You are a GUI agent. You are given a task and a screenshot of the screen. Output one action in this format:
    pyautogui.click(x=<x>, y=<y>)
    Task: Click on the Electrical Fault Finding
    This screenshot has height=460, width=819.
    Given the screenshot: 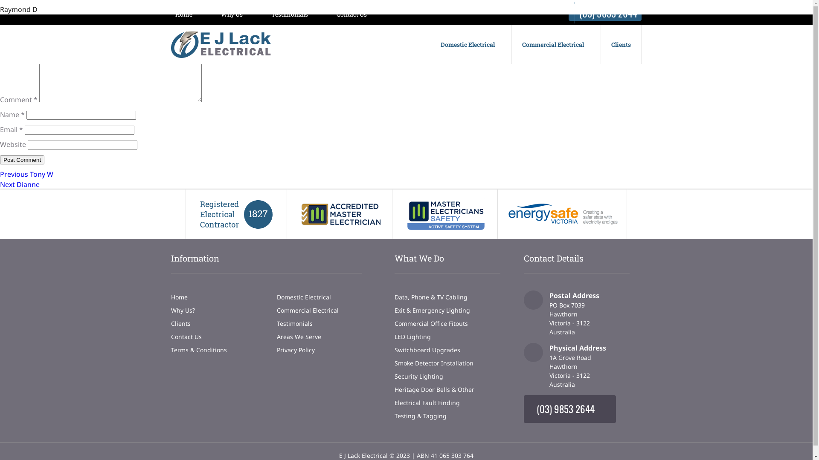 What is the action you would take?
    pyautogui.click(x=427, y=403)
    